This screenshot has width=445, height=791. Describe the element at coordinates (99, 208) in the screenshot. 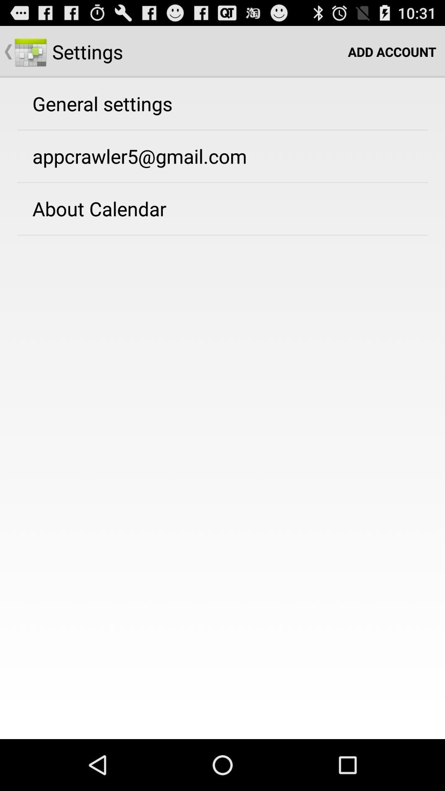

I see `tap the icon below appcrawler5@gmail.com icon` at that location.